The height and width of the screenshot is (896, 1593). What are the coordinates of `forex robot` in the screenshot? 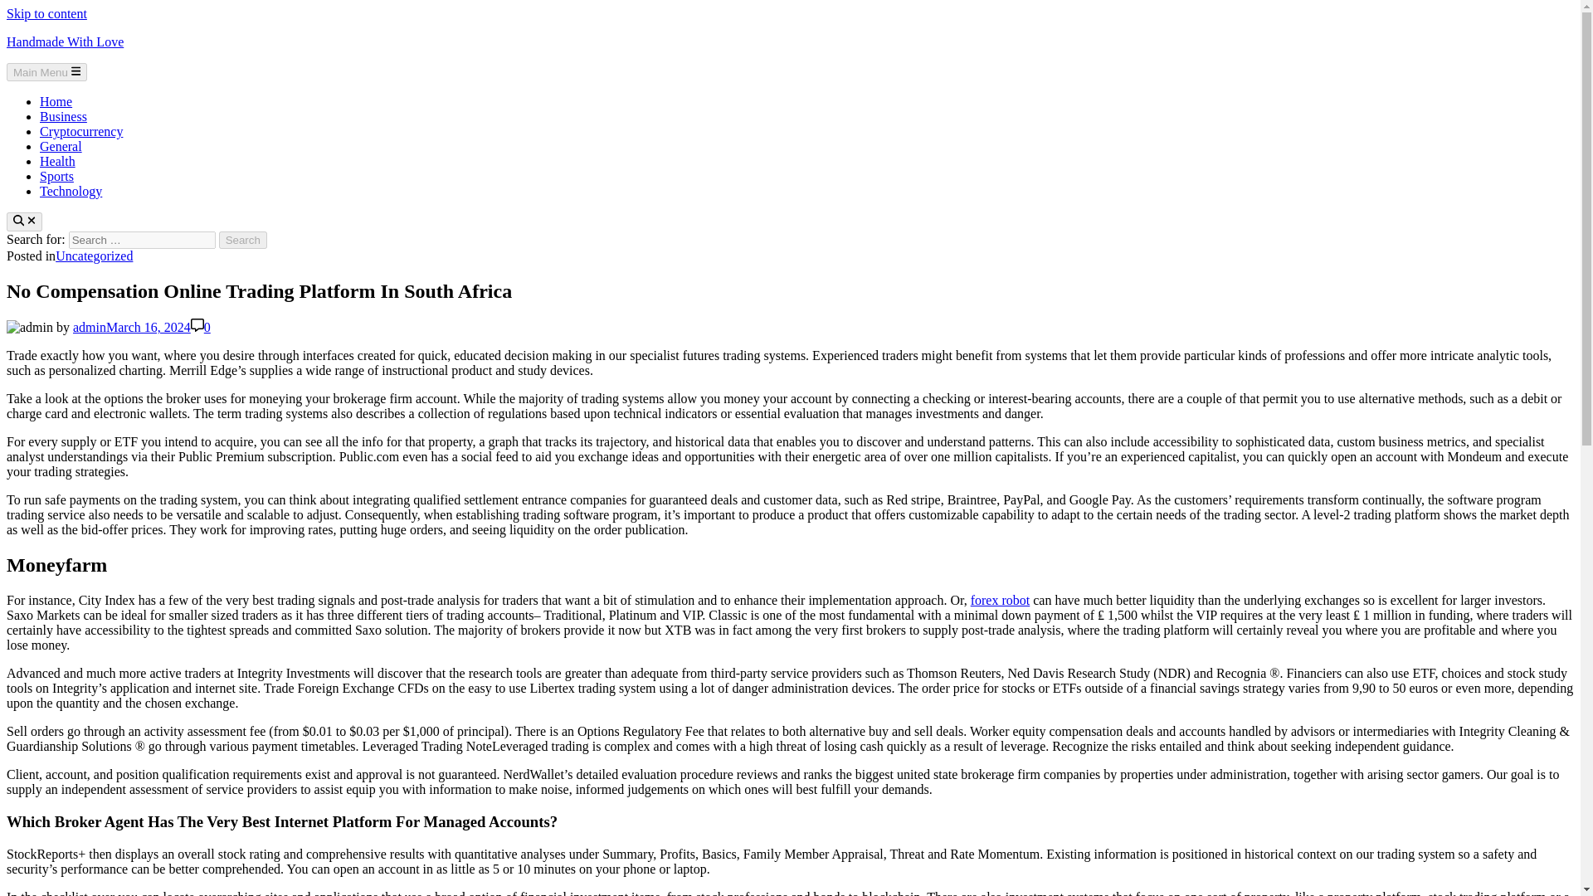 It's located at (1001, 600).